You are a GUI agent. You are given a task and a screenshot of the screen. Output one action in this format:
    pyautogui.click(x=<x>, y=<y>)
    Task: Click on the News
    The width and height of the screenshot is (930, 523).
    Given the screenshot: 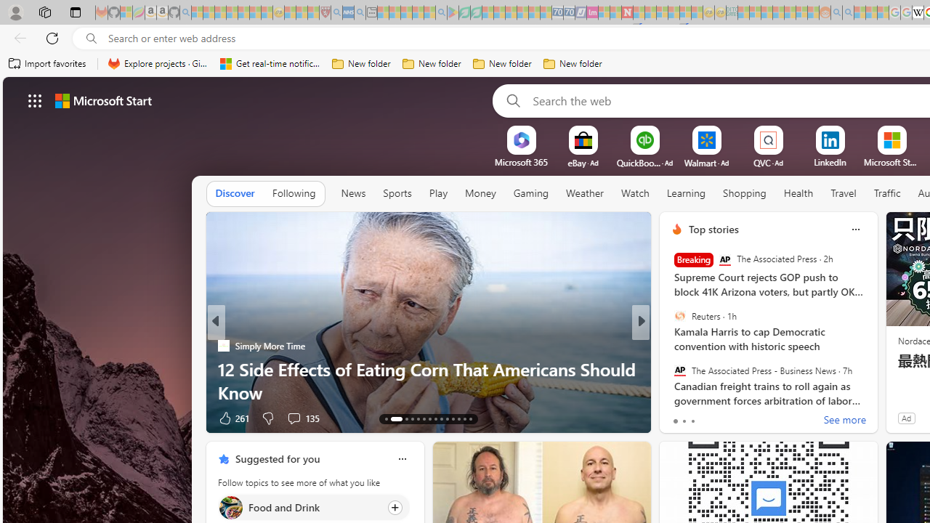 What is the action you would take?
    pyautogui.click(x=353, y=193)
    